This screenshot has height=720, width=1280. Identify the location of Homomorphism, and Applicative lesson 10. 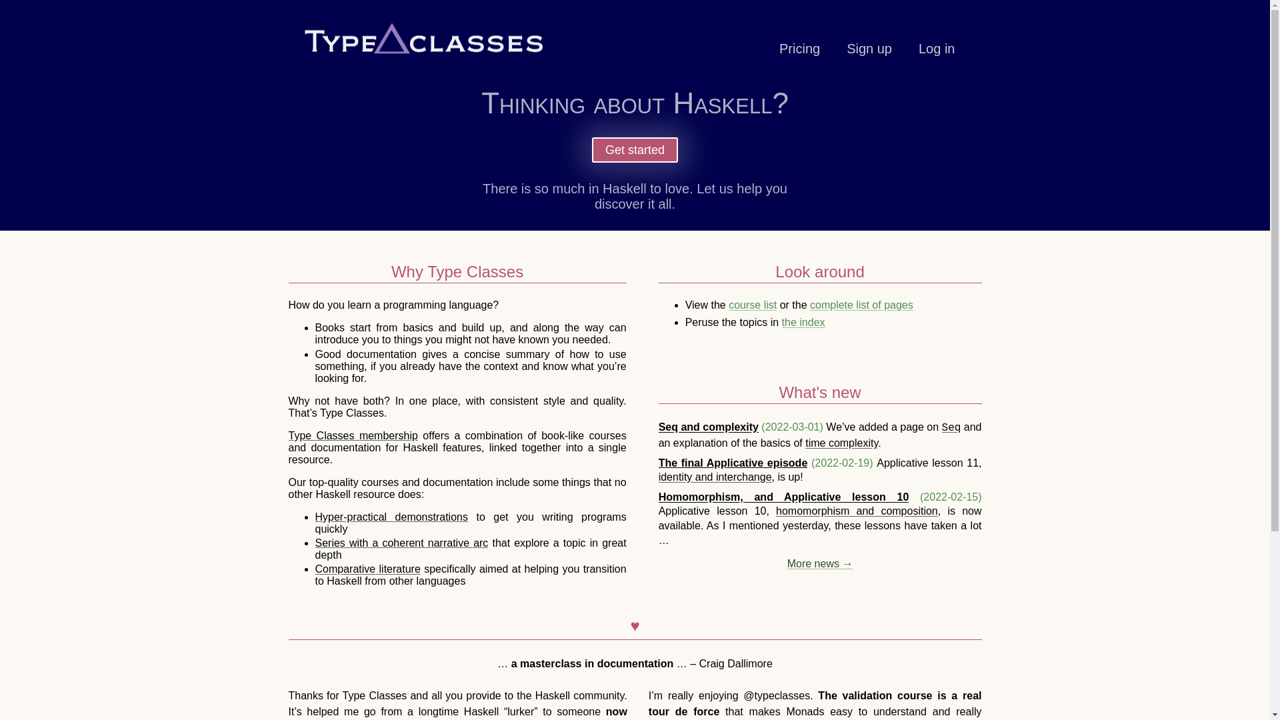
(784, 496).